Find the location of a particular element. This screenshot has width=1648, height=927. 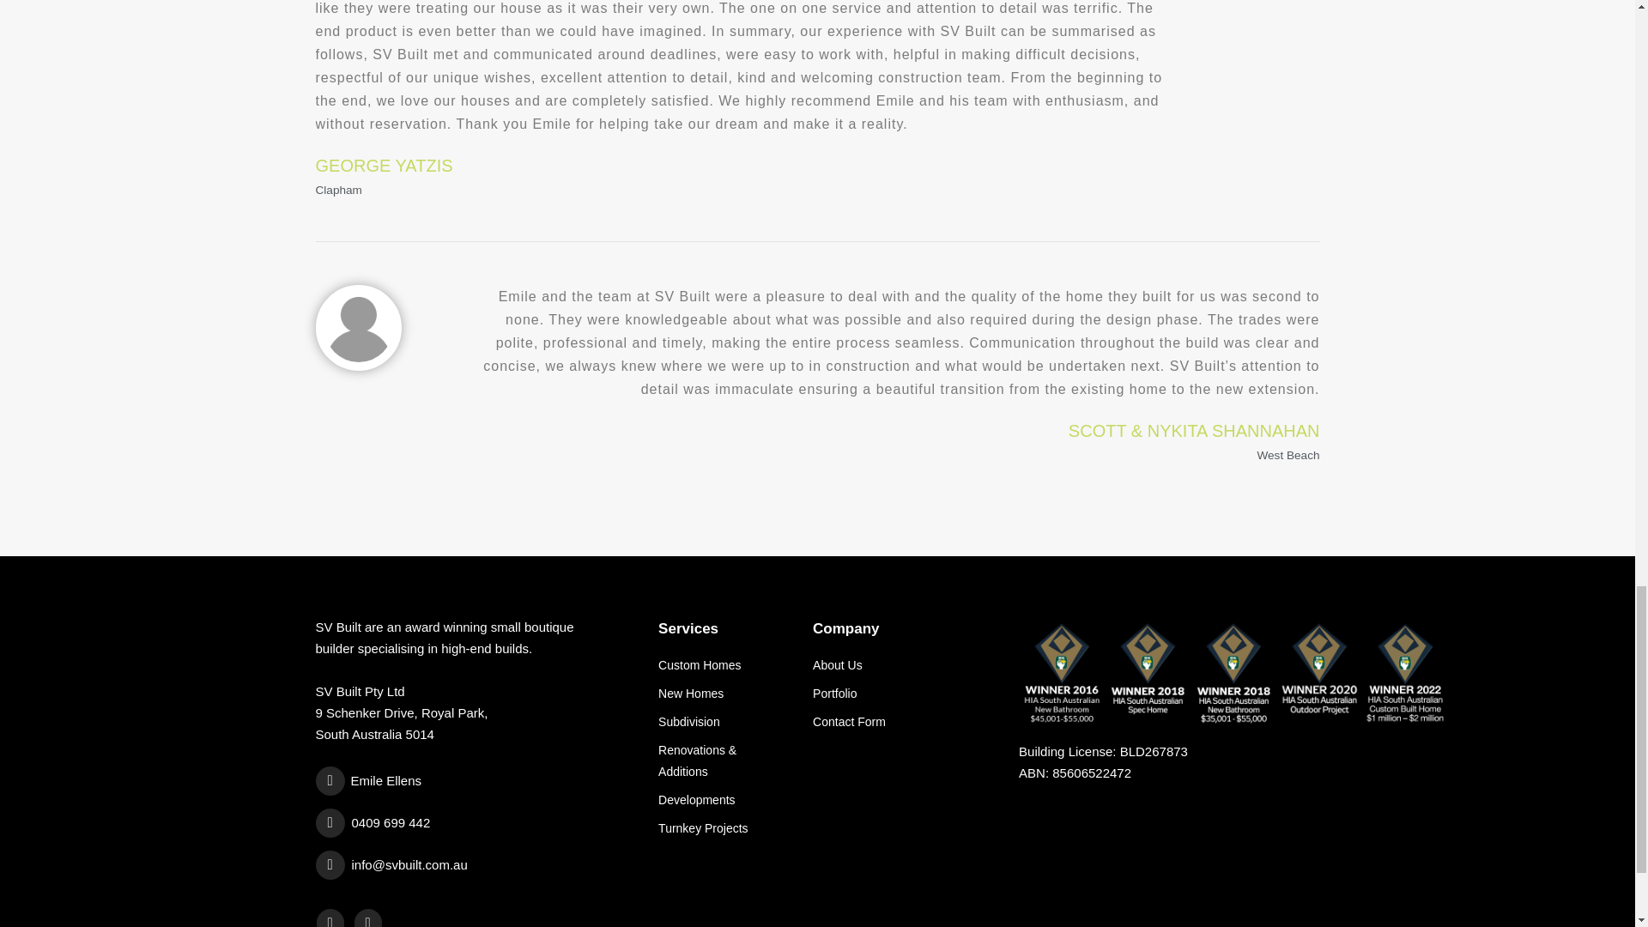

Custom Builders Adelaide is located at coordinates (723, 665).